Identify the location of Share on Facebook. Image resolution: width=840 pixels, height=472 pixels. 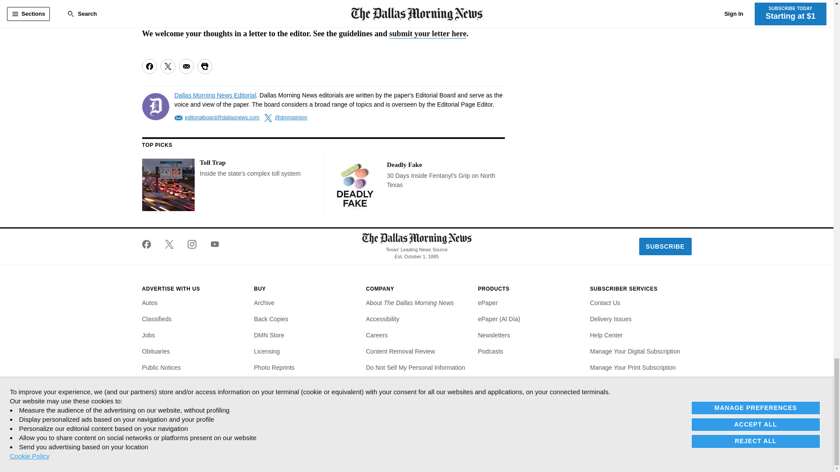
(149, 66).